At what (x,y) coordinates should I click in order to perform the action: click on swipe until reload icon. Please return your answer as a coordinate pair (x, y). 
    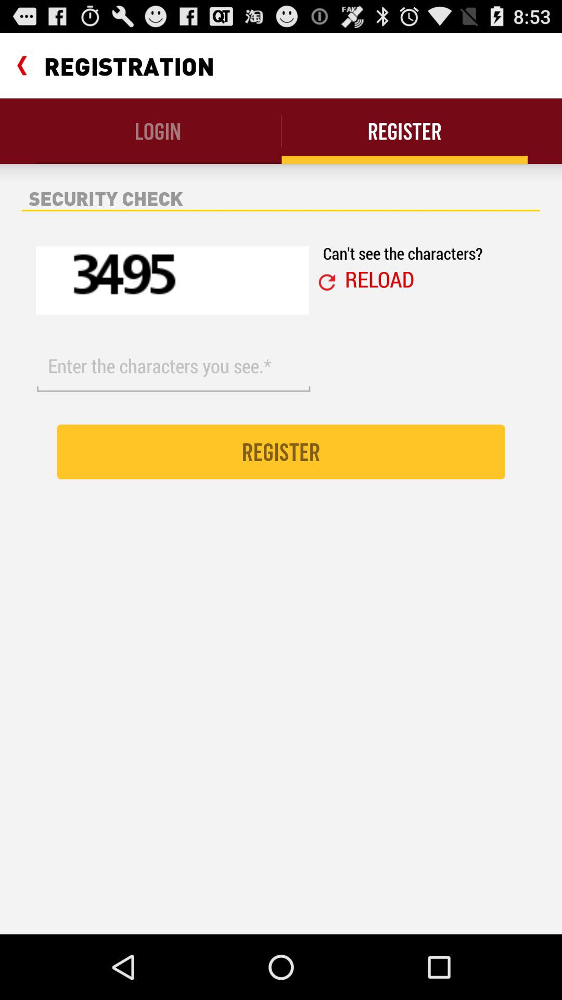
    Looking at the image, I should click on (379, 279).